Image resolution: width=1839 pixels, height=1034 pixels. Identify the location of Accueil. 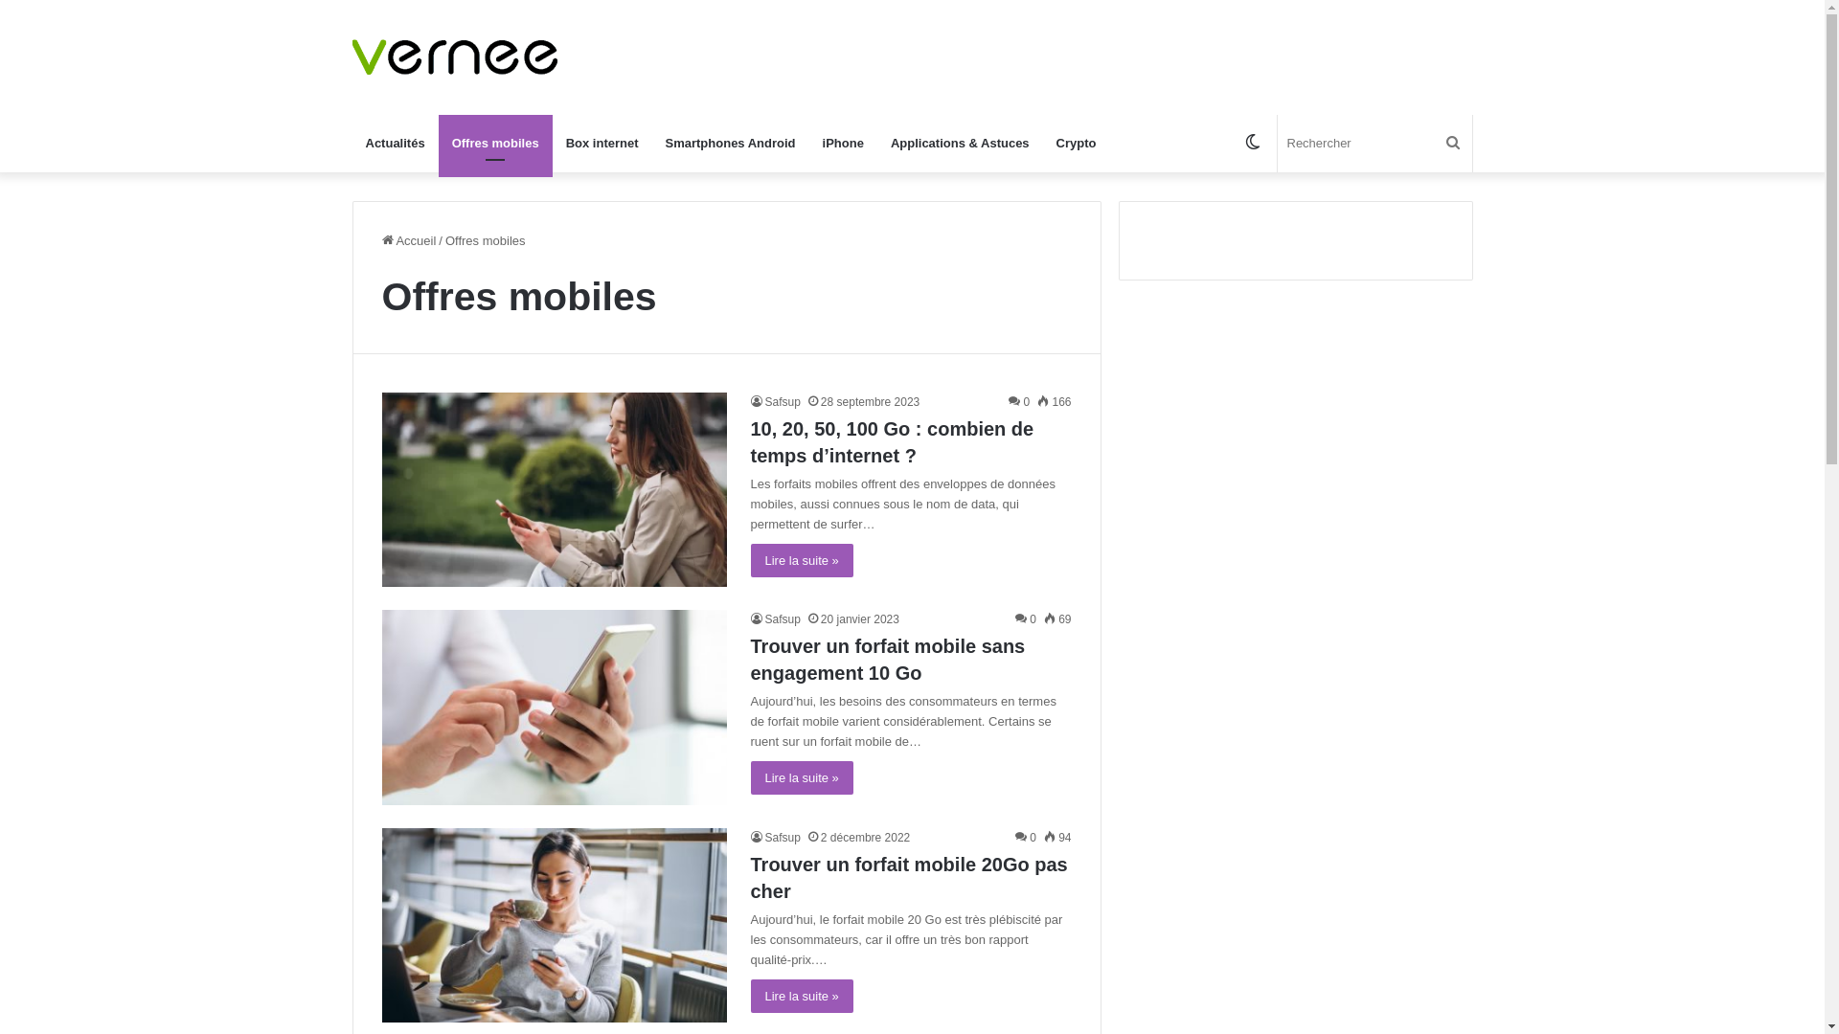
(408, 241).